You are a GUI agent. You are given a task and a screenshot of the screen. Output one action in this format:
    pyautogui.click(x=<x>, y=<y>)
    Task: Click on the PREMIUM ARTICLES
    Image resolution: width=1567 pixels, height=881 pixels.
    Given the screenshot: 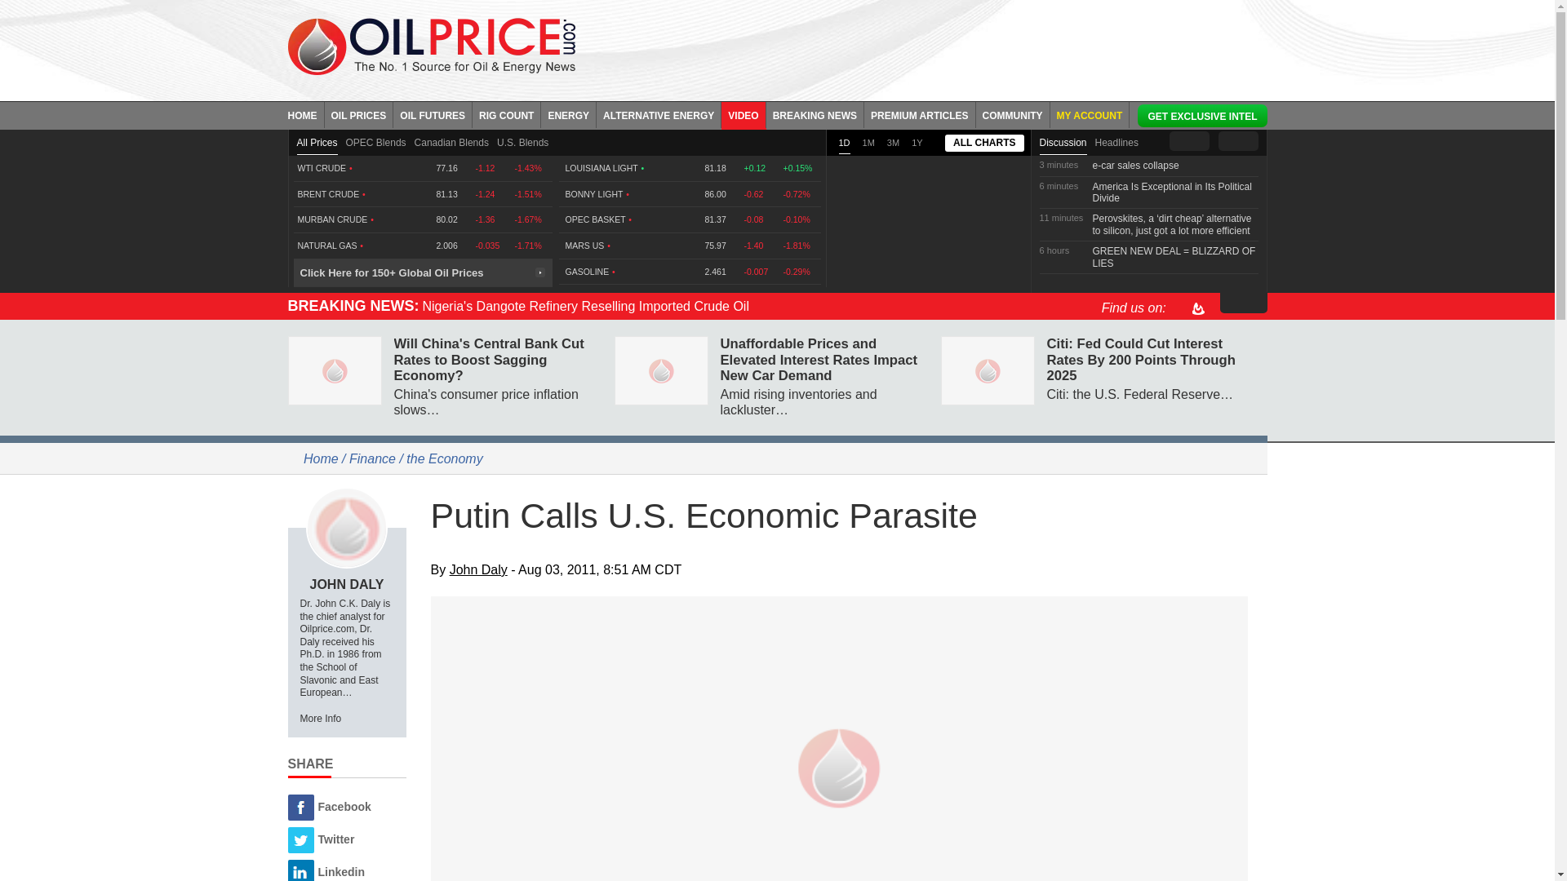 What is the action you would take?
    pyautogui.click(x=921, y=114)
    